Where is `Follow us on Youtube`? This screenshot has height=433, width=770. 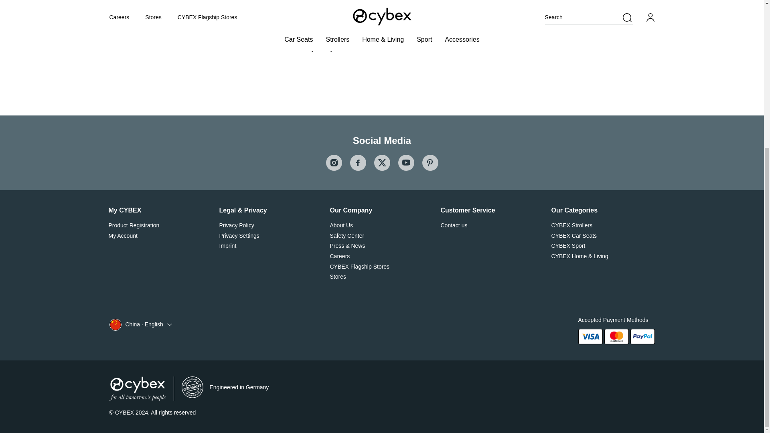 Follow us on Youtube is located at coordinates (406, 162).